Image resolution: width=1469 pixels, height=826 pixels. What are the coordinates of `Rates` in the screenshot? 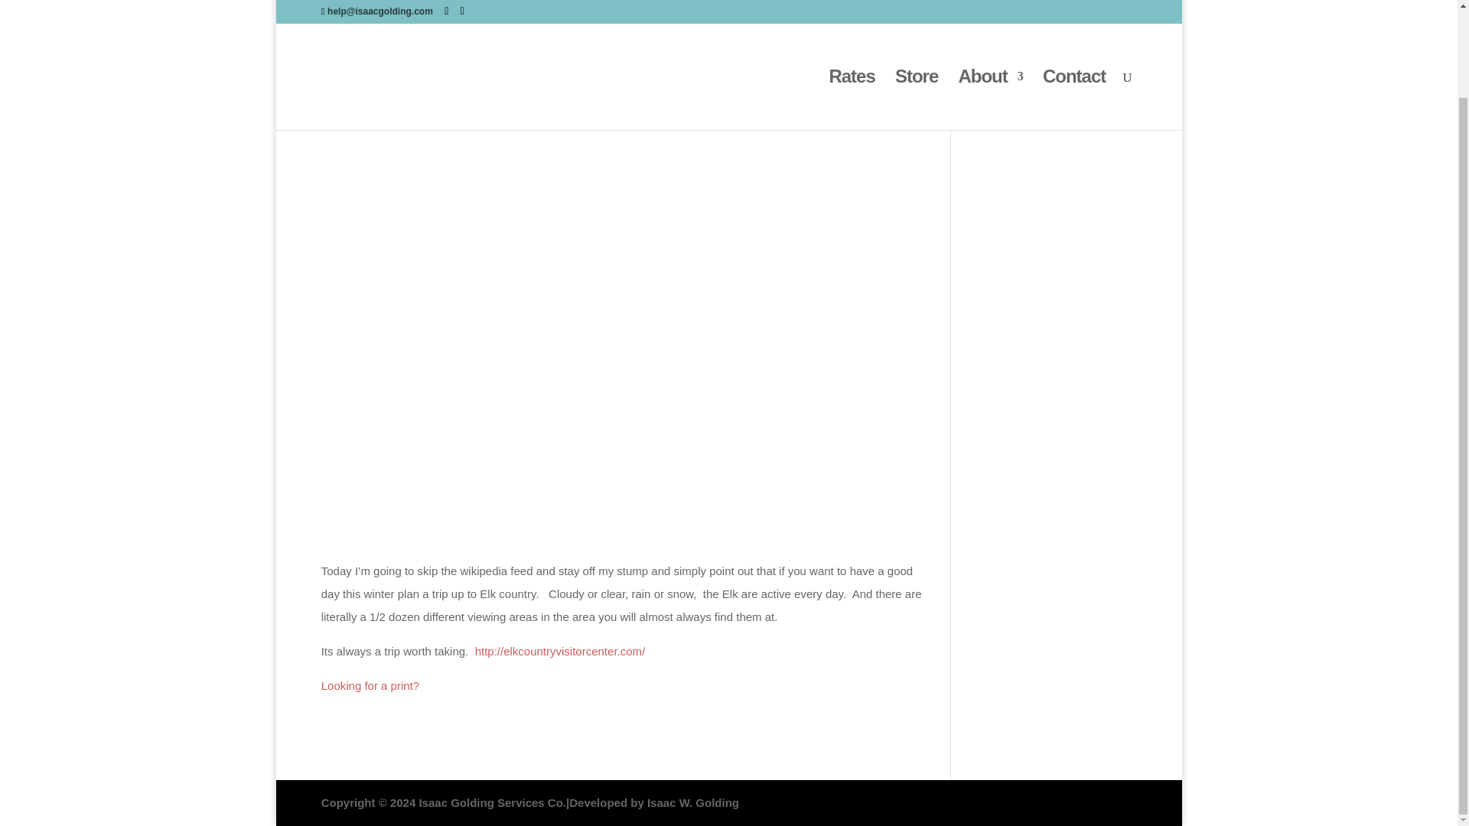 It's located at (851, 15).